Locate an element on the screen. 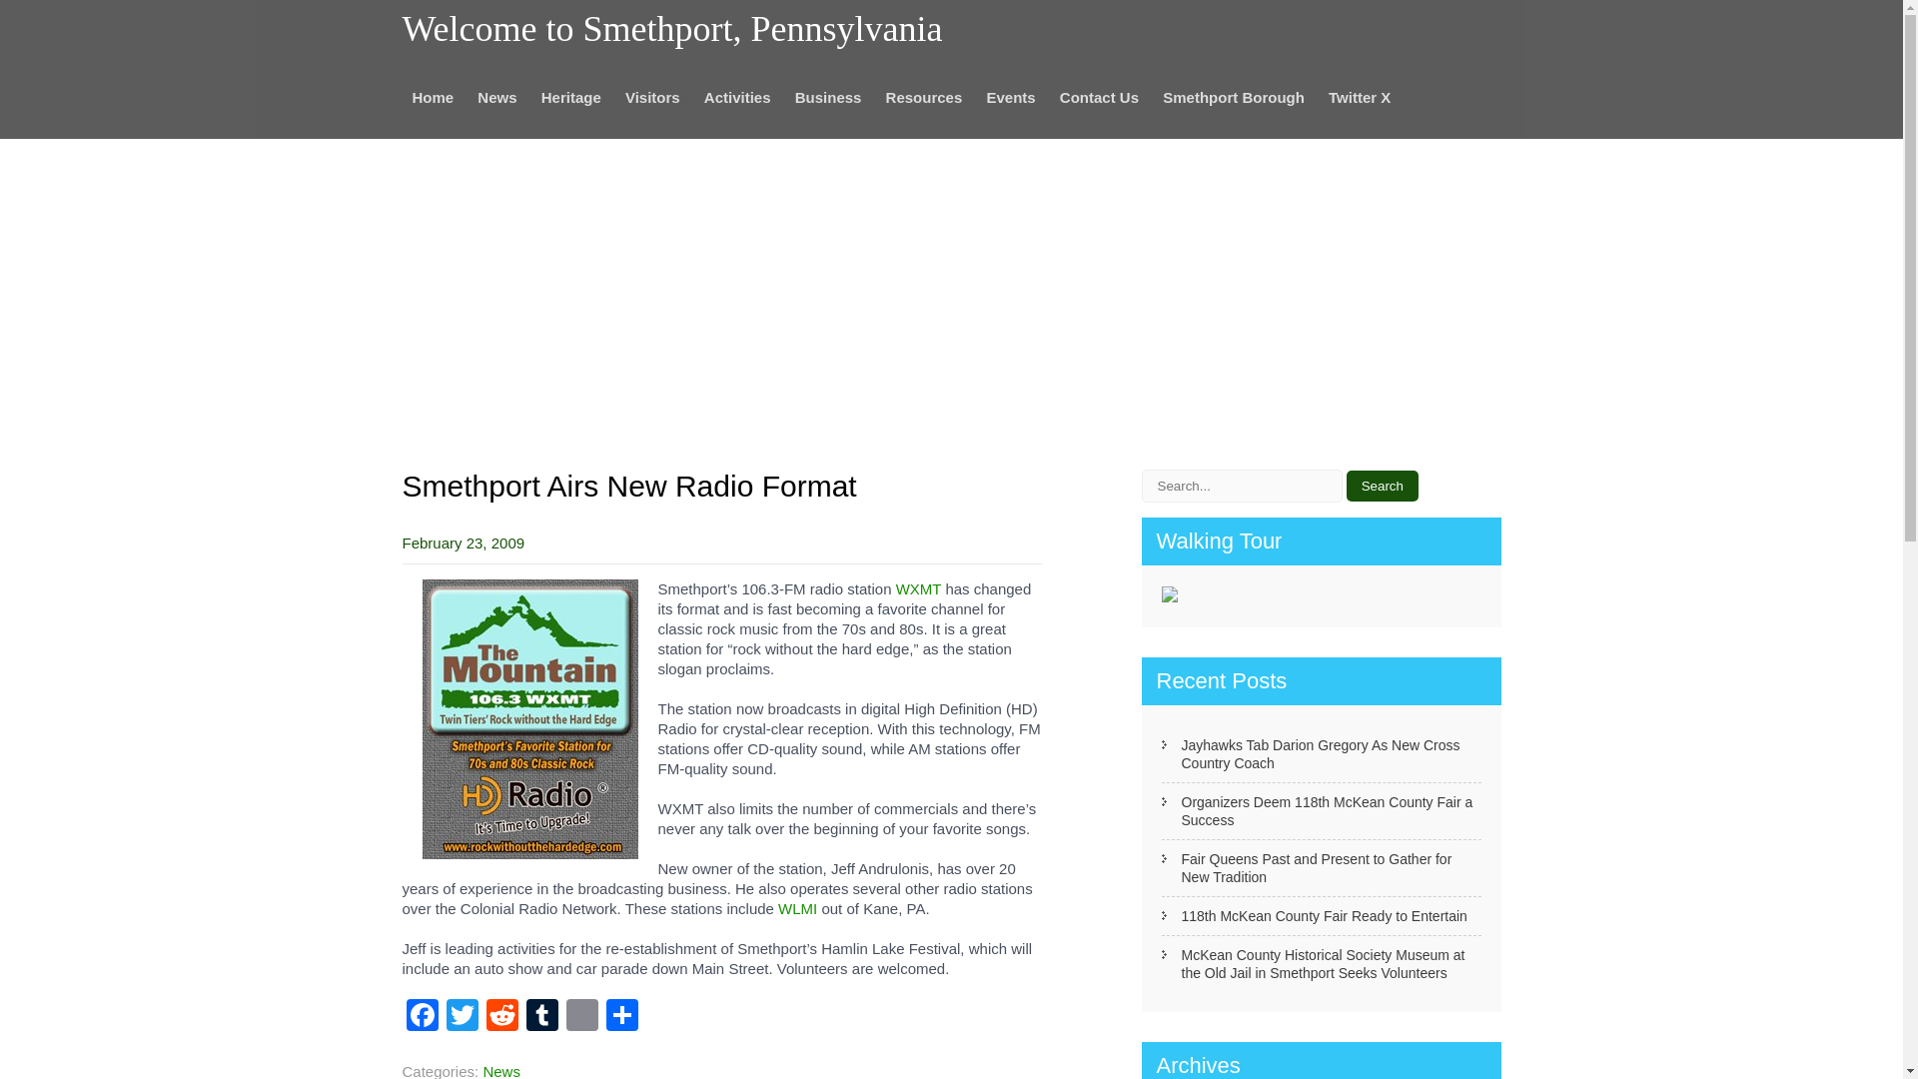  Activities is located at coordinates (737, 98).